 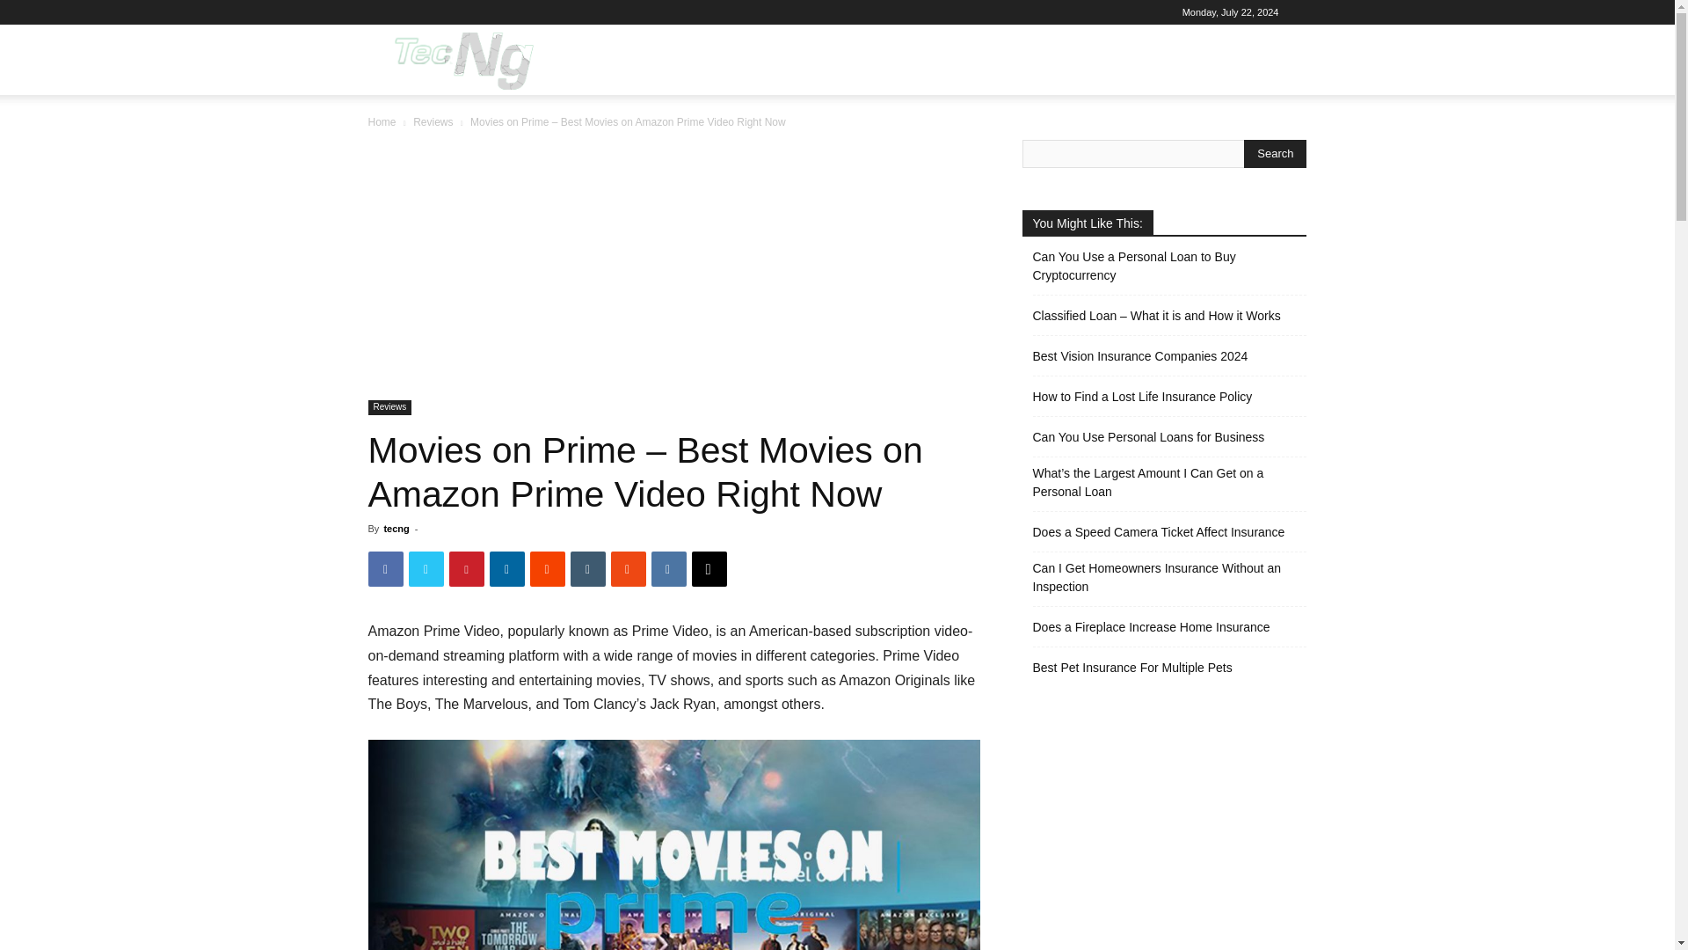 What do you see at coordinates (466, 569) in the screenshot?
I see `Pinterest` at bounding box center [466, 569].